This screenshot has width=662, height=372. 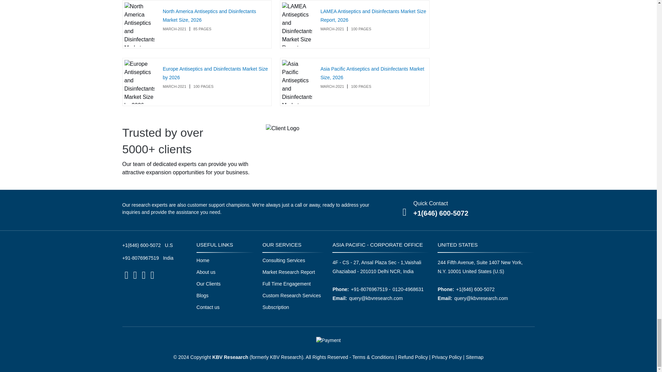 I want to click on Client Logo, so click(x=282, y=128).